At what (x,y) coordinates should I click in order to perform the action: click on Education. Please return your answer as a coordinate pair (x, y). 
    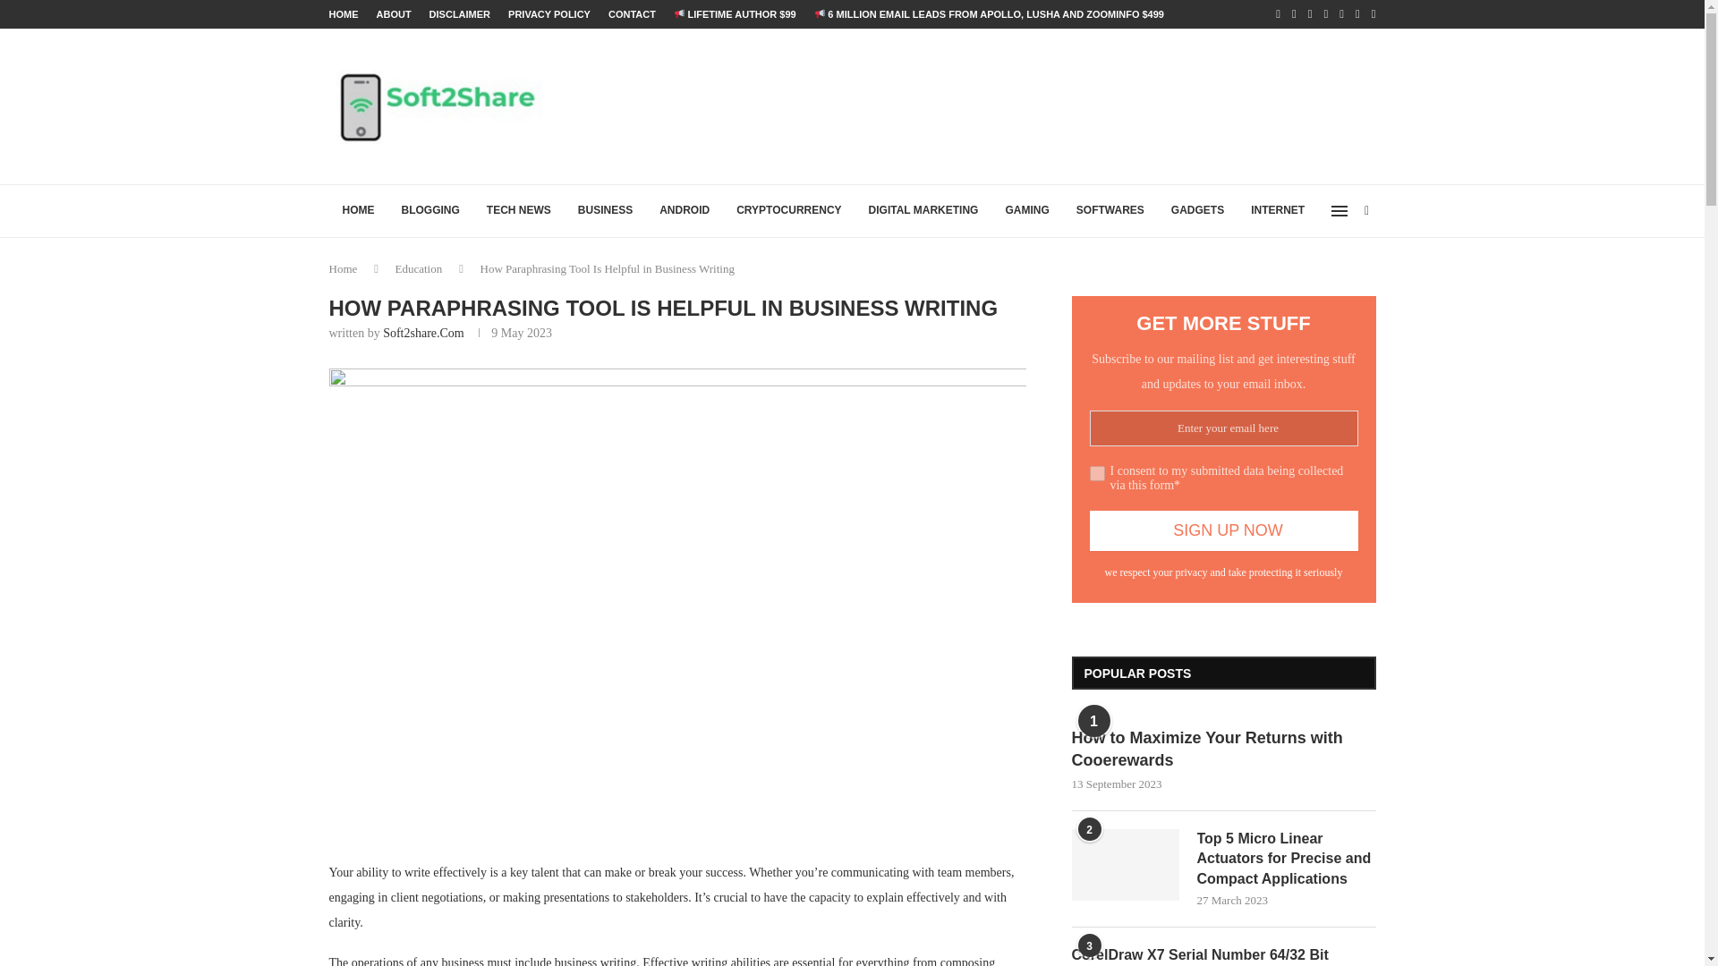
    Looking at the image, I should click on (419, 268).